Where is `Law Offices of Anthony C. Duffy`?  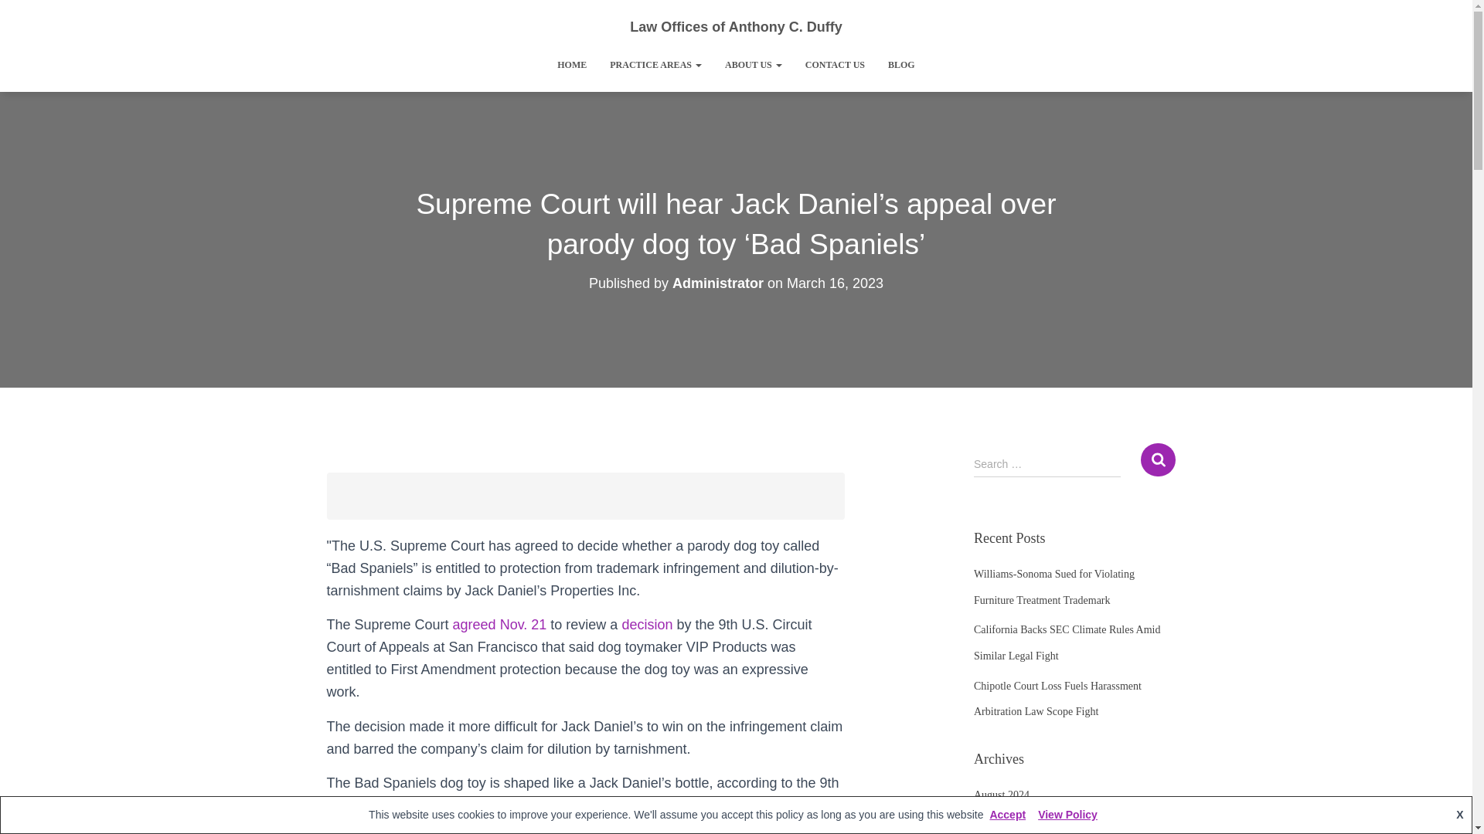
Law Offices of Anthony C. Duffy is located at coordinates (736, 26).